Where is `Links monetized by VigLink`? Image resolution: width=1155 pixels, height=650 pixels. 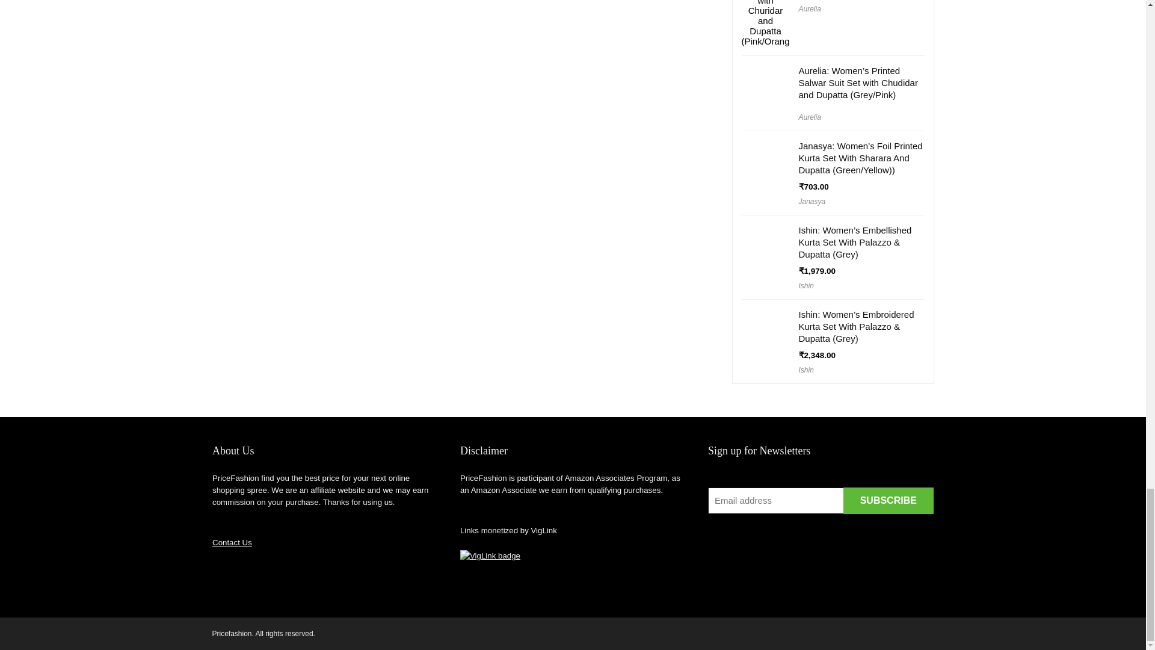
Links monetized by VigLink is located at coordinates (490, 556).